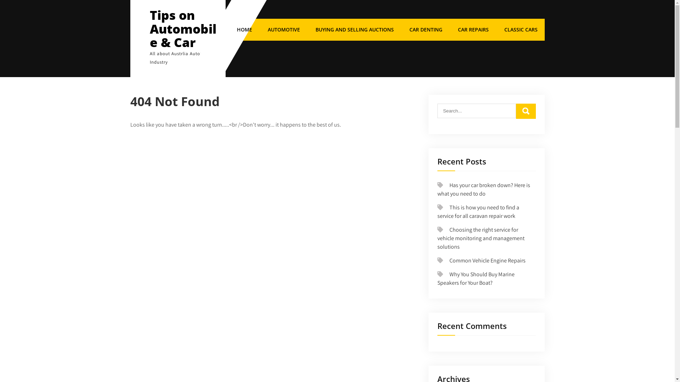  I want to click on CAR REPAIRS, so click(473, 30).